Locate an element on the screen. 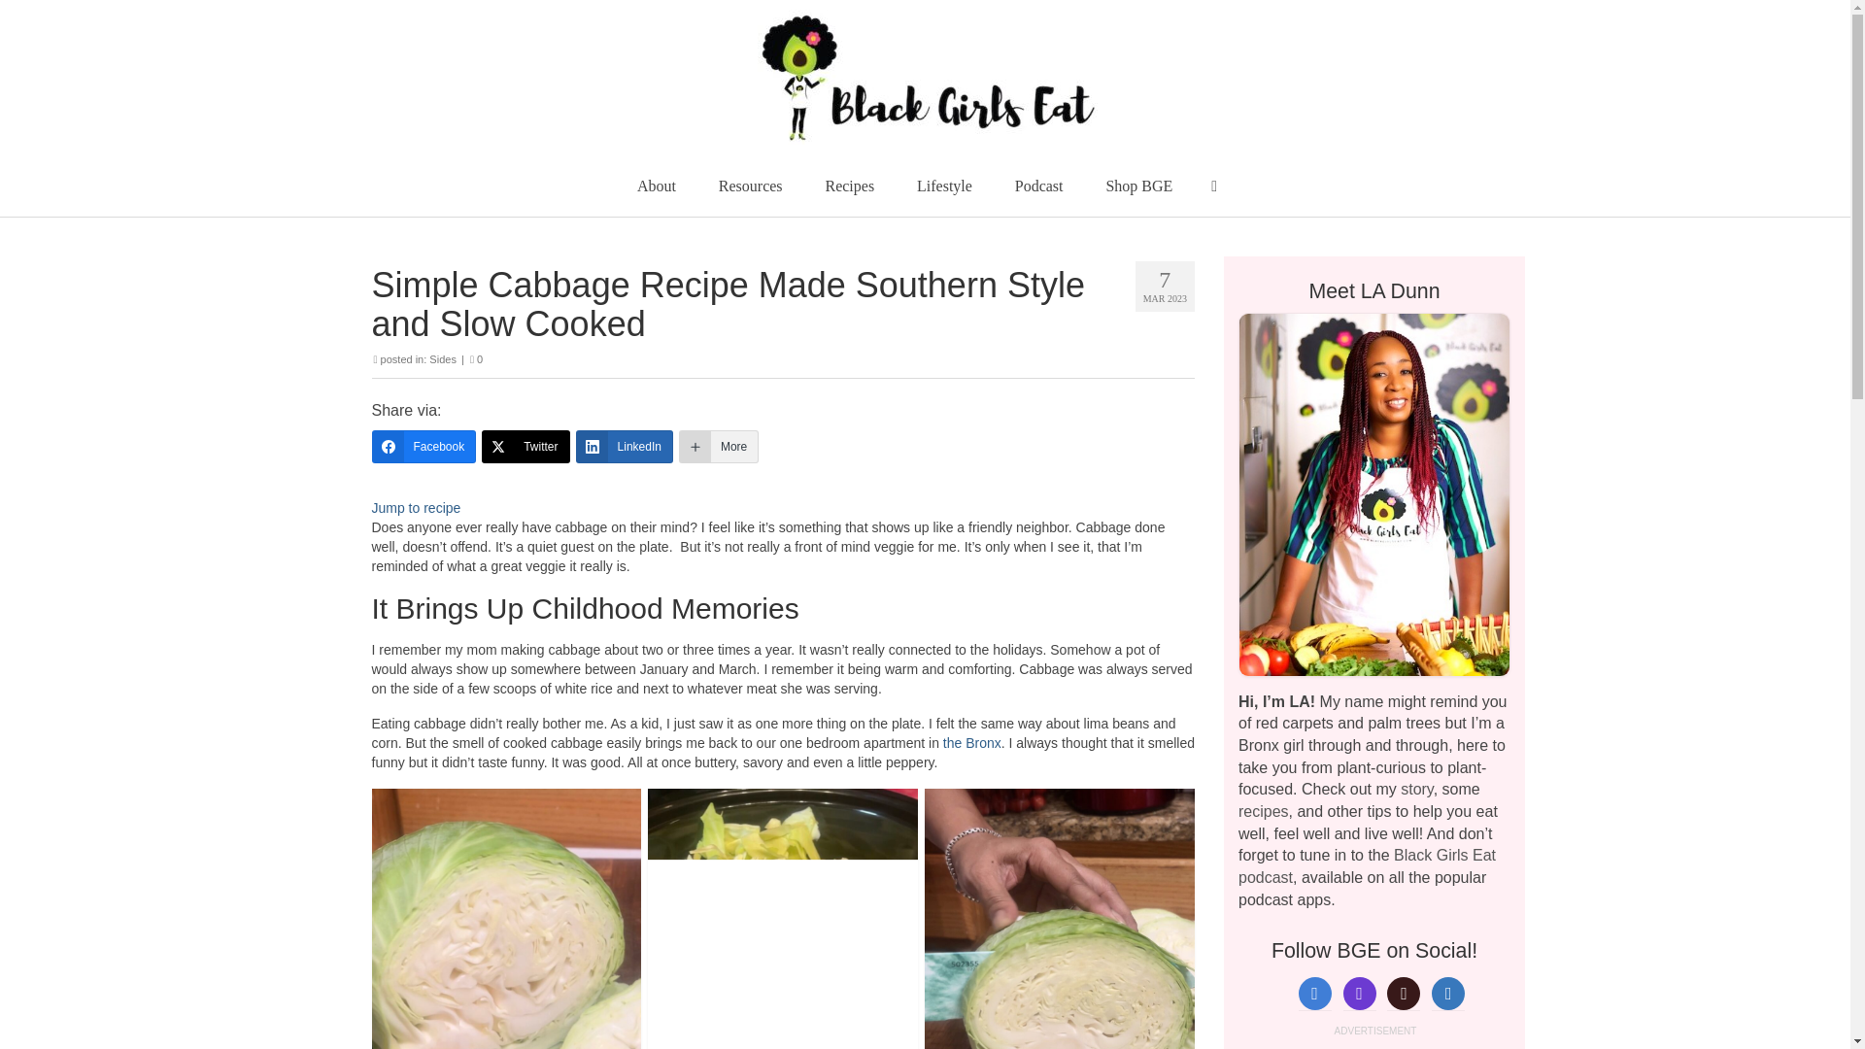  Lifestyle is located at coordinates (944, 186).